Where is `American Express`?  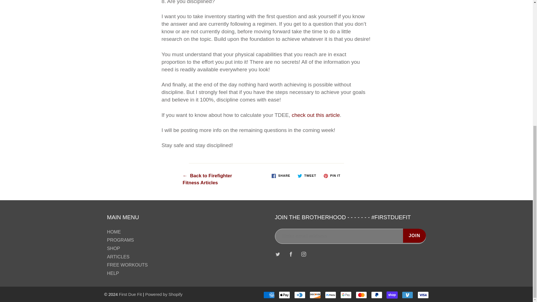 American Express is located at coordinates (269, 295).